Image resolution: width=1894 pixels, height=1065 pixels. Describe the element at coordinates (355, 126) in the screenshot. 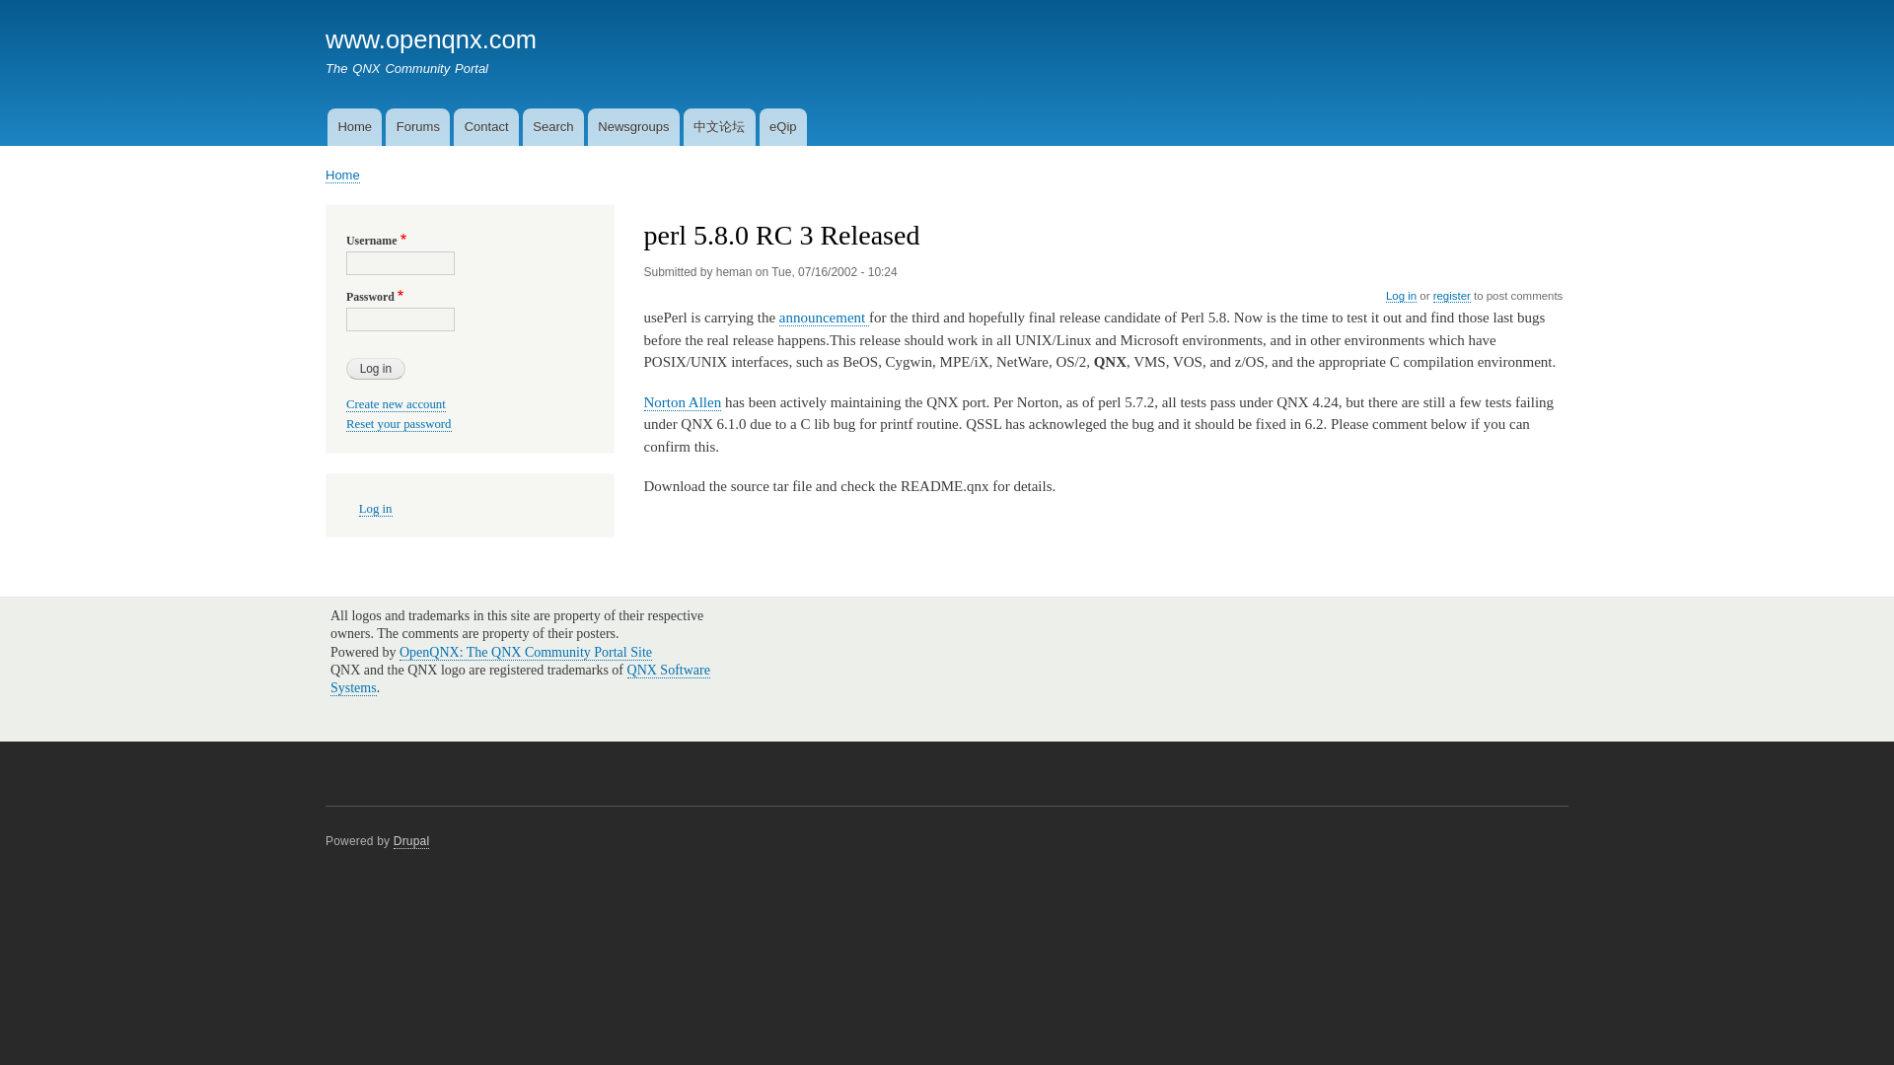

I see `Home` at that location.